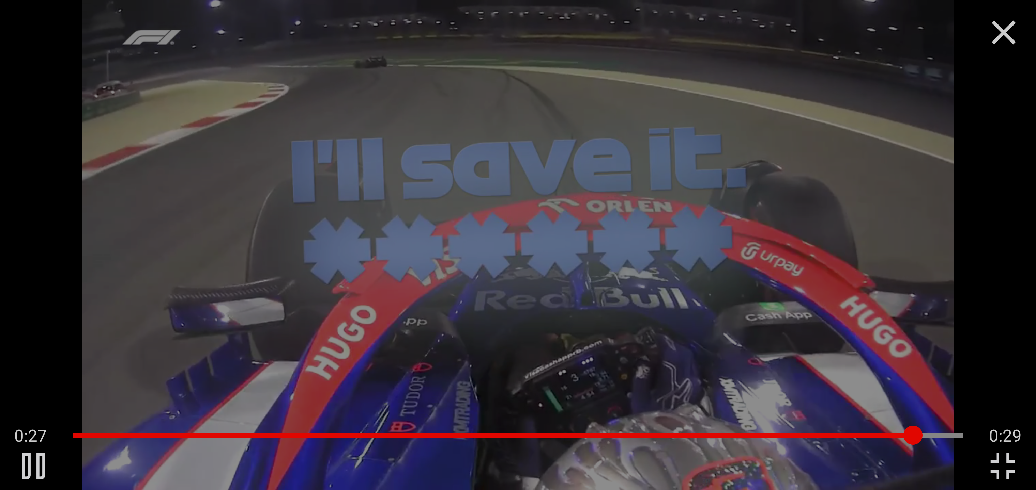  What do you see at coordinates (33, 466) in the screenshot?
I see `B Pause` at bounding box center [33, 466].